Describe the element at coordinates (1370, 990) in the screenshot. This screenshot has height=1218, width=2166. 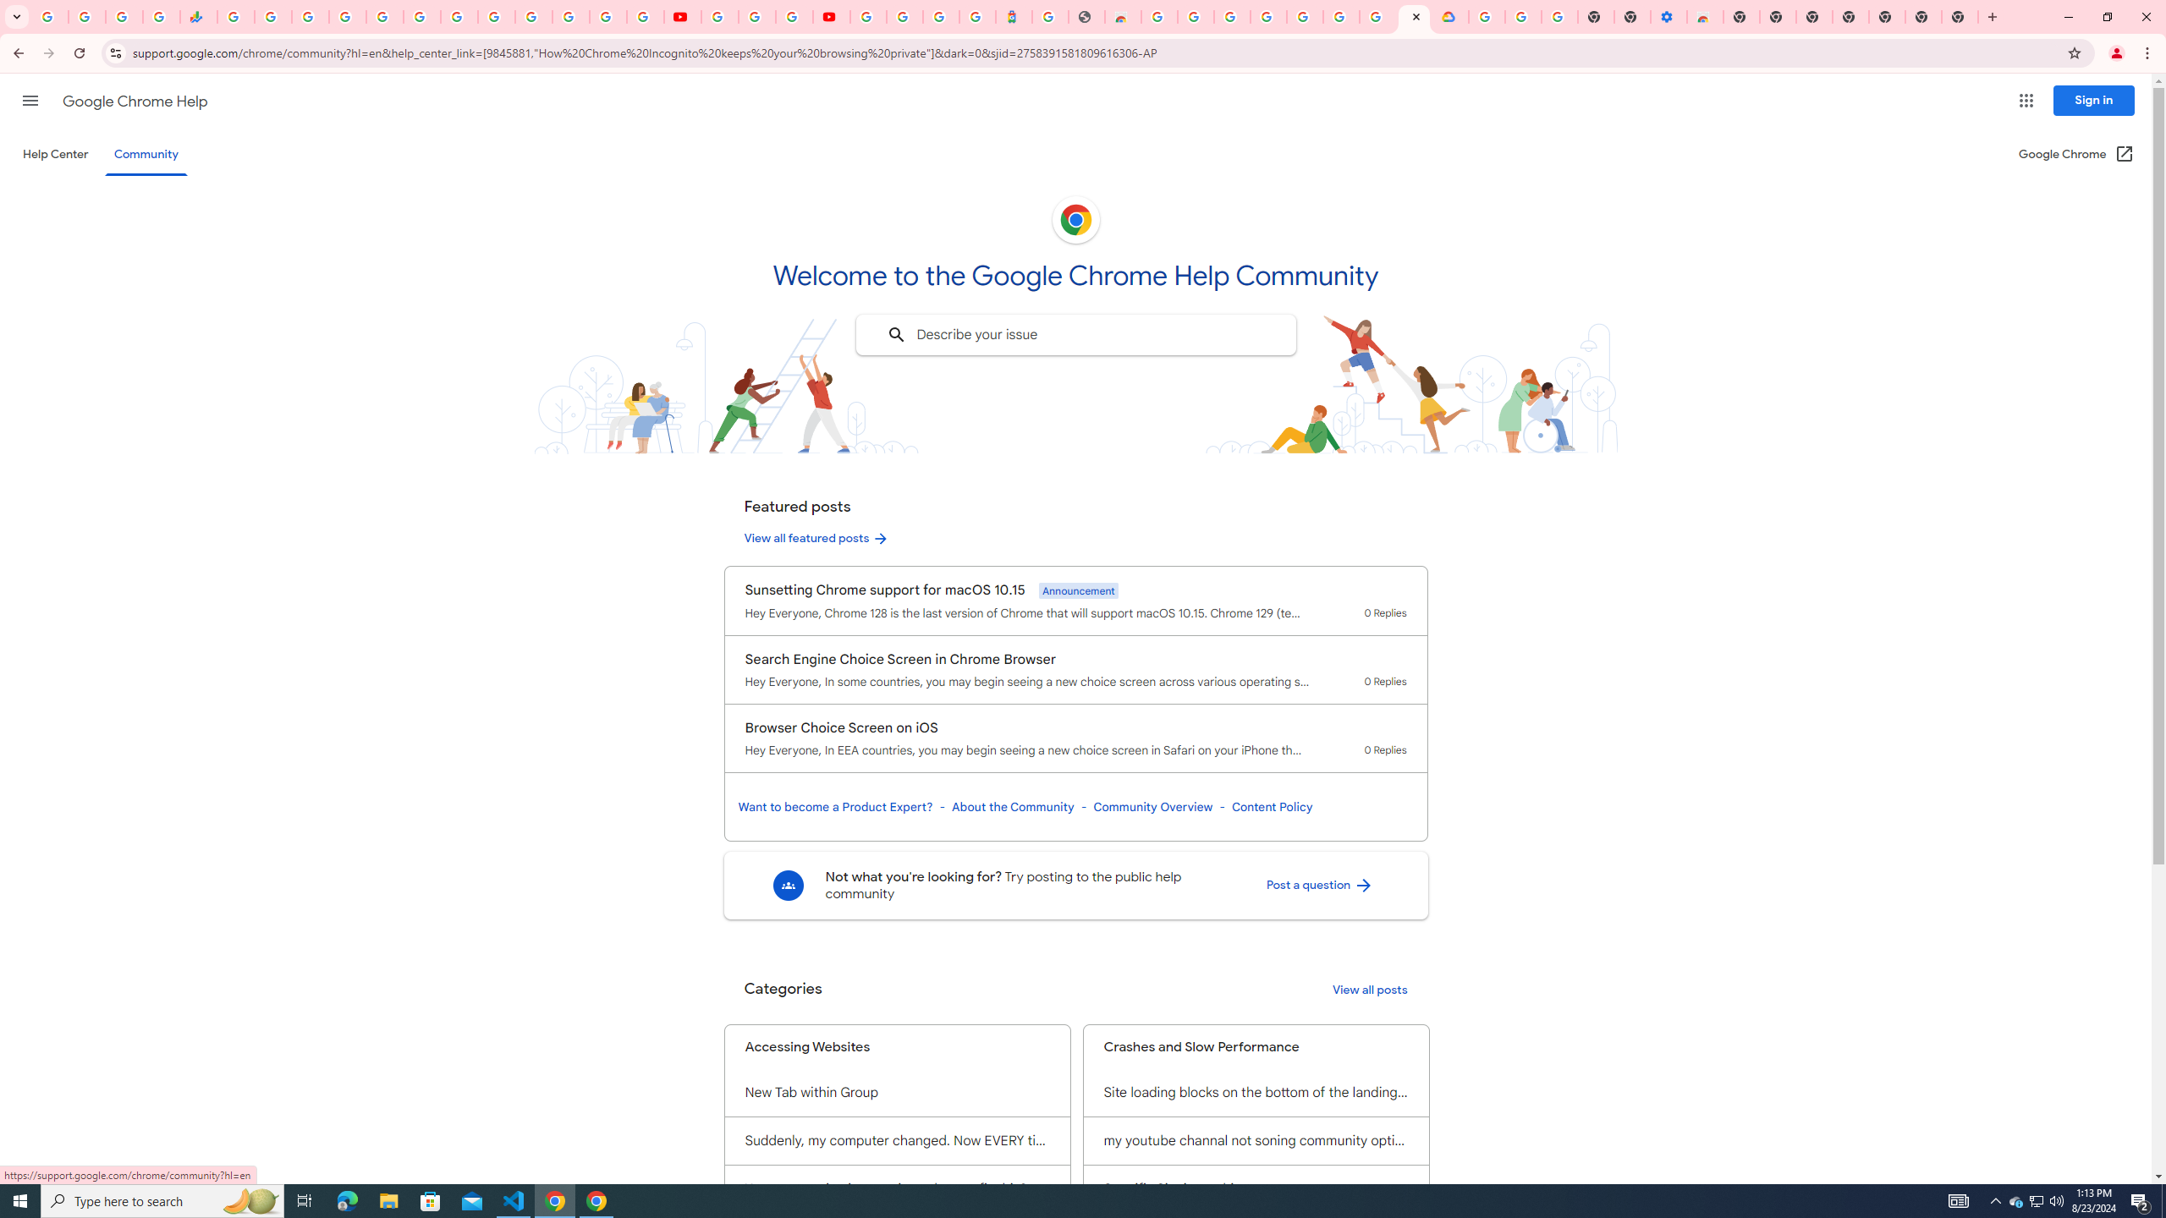
I see `View all posts` at that location.